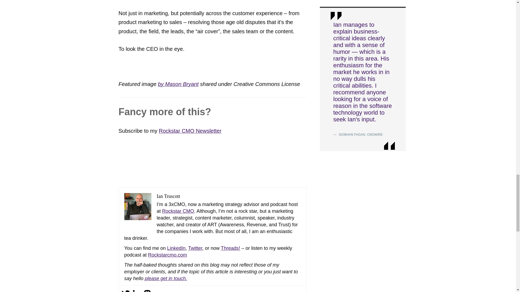  Describe the element at coordinates (178, 211) in the screenshot. I see `Rockstar CMO` at that location.